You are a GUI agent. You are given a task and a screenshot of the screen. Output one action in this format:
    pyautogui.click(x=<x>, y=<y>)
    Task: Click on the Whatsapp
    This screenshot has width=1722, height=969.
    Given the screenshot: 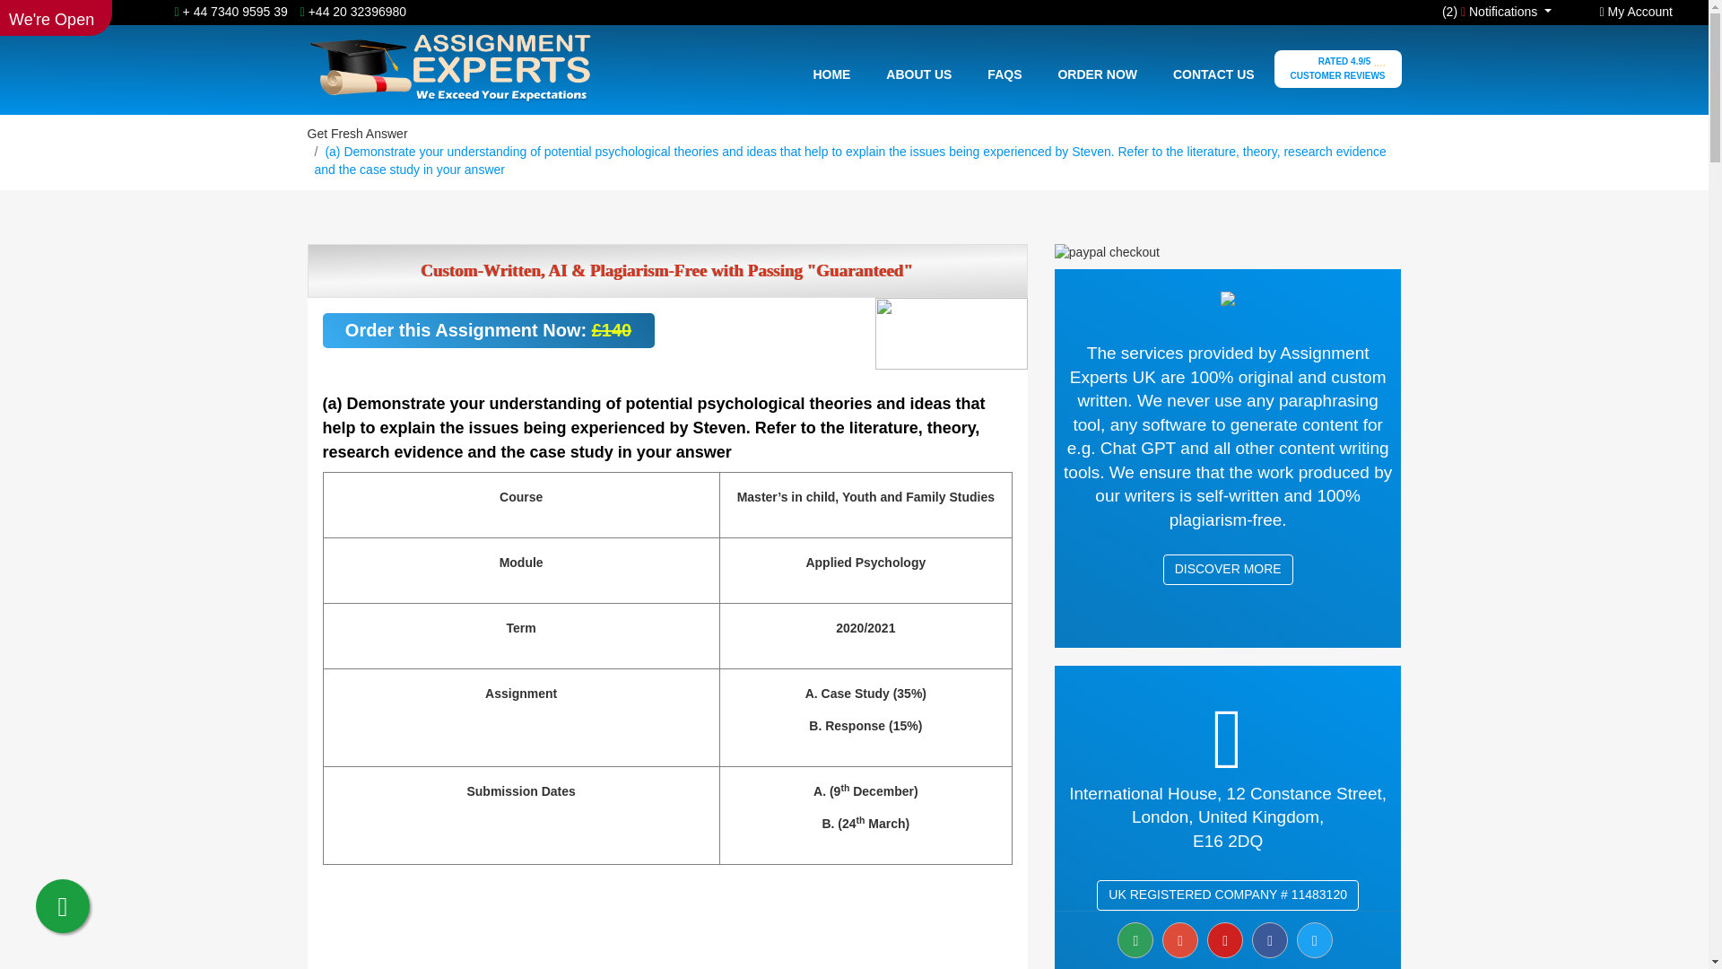 What is the action you would take?
    pyautogui.click(x=231, y=11)
    